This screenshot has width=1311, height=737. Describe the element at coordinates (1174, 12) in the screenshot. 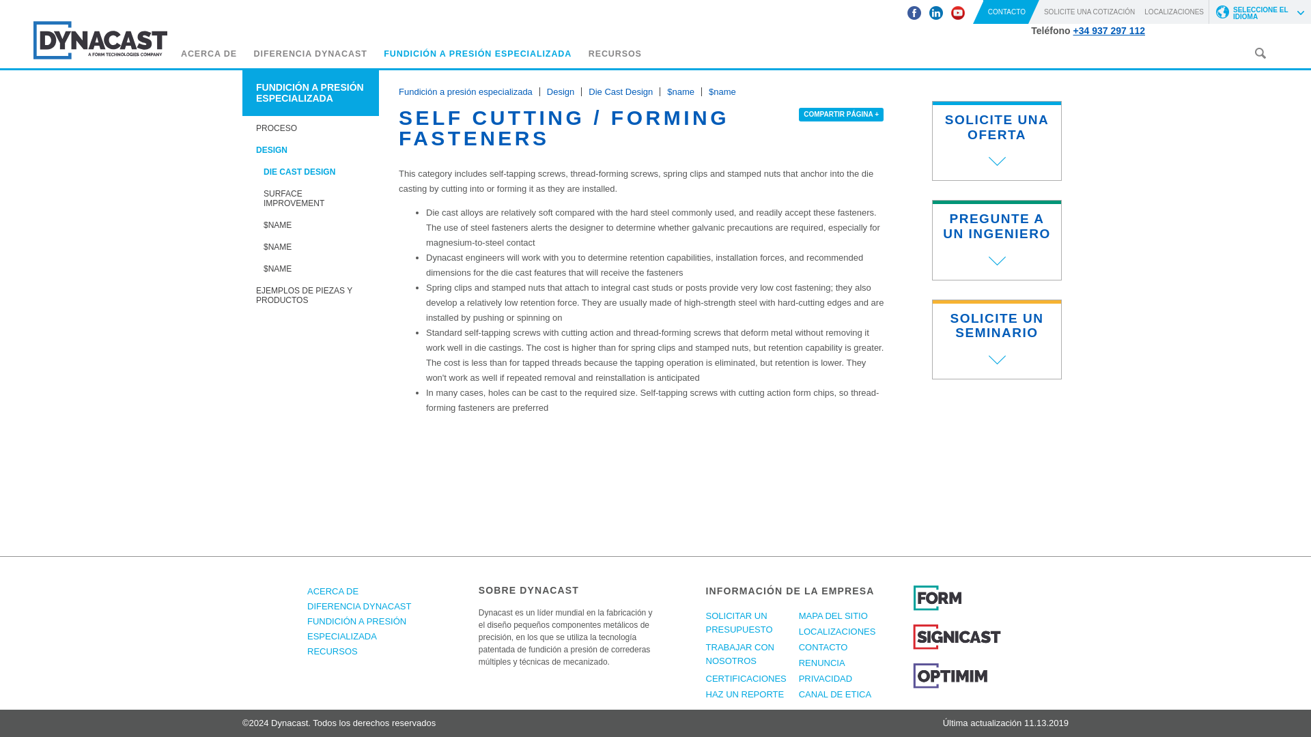

I see `LOCALIZACIONES` at that location.